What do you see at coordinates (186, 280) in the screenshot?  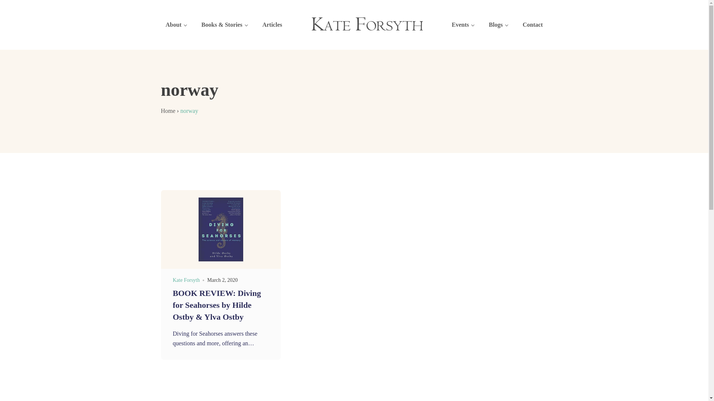 I see `Kate Forsyth` at bounding box center [186, 280].